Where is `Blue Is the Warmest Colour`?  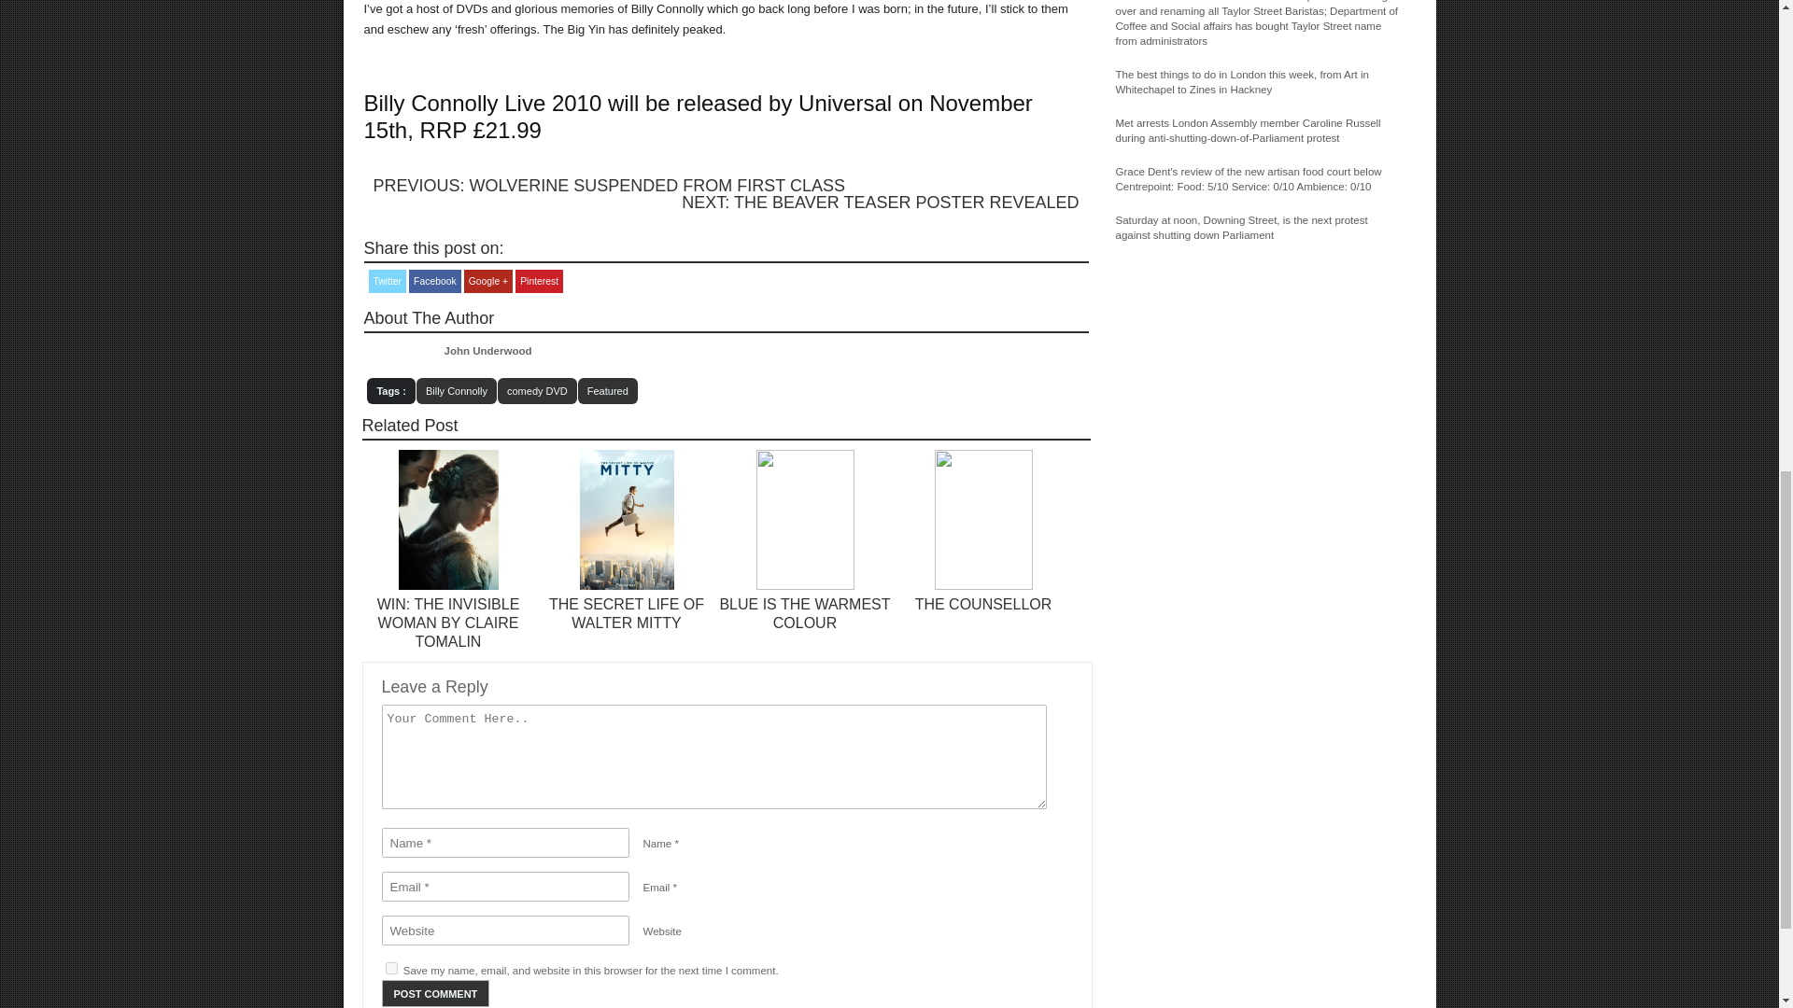
Blue Is the Warmest Colour is located at coordinates (805, 586).